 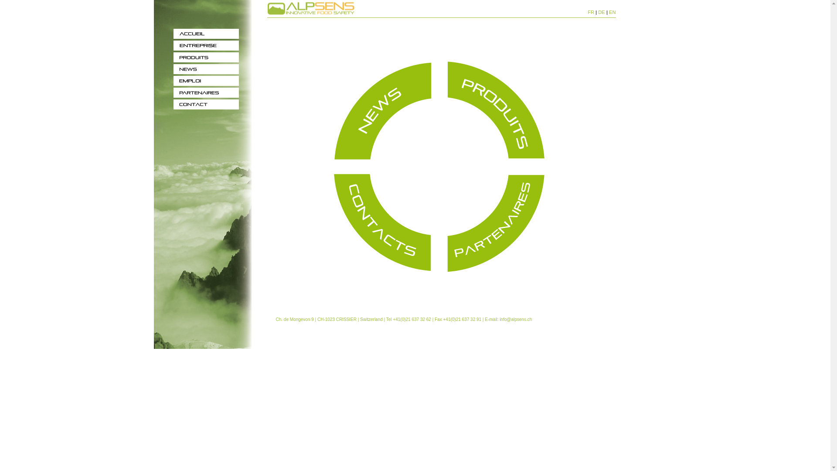 I want to click on EN, so click(x=612, y=12).